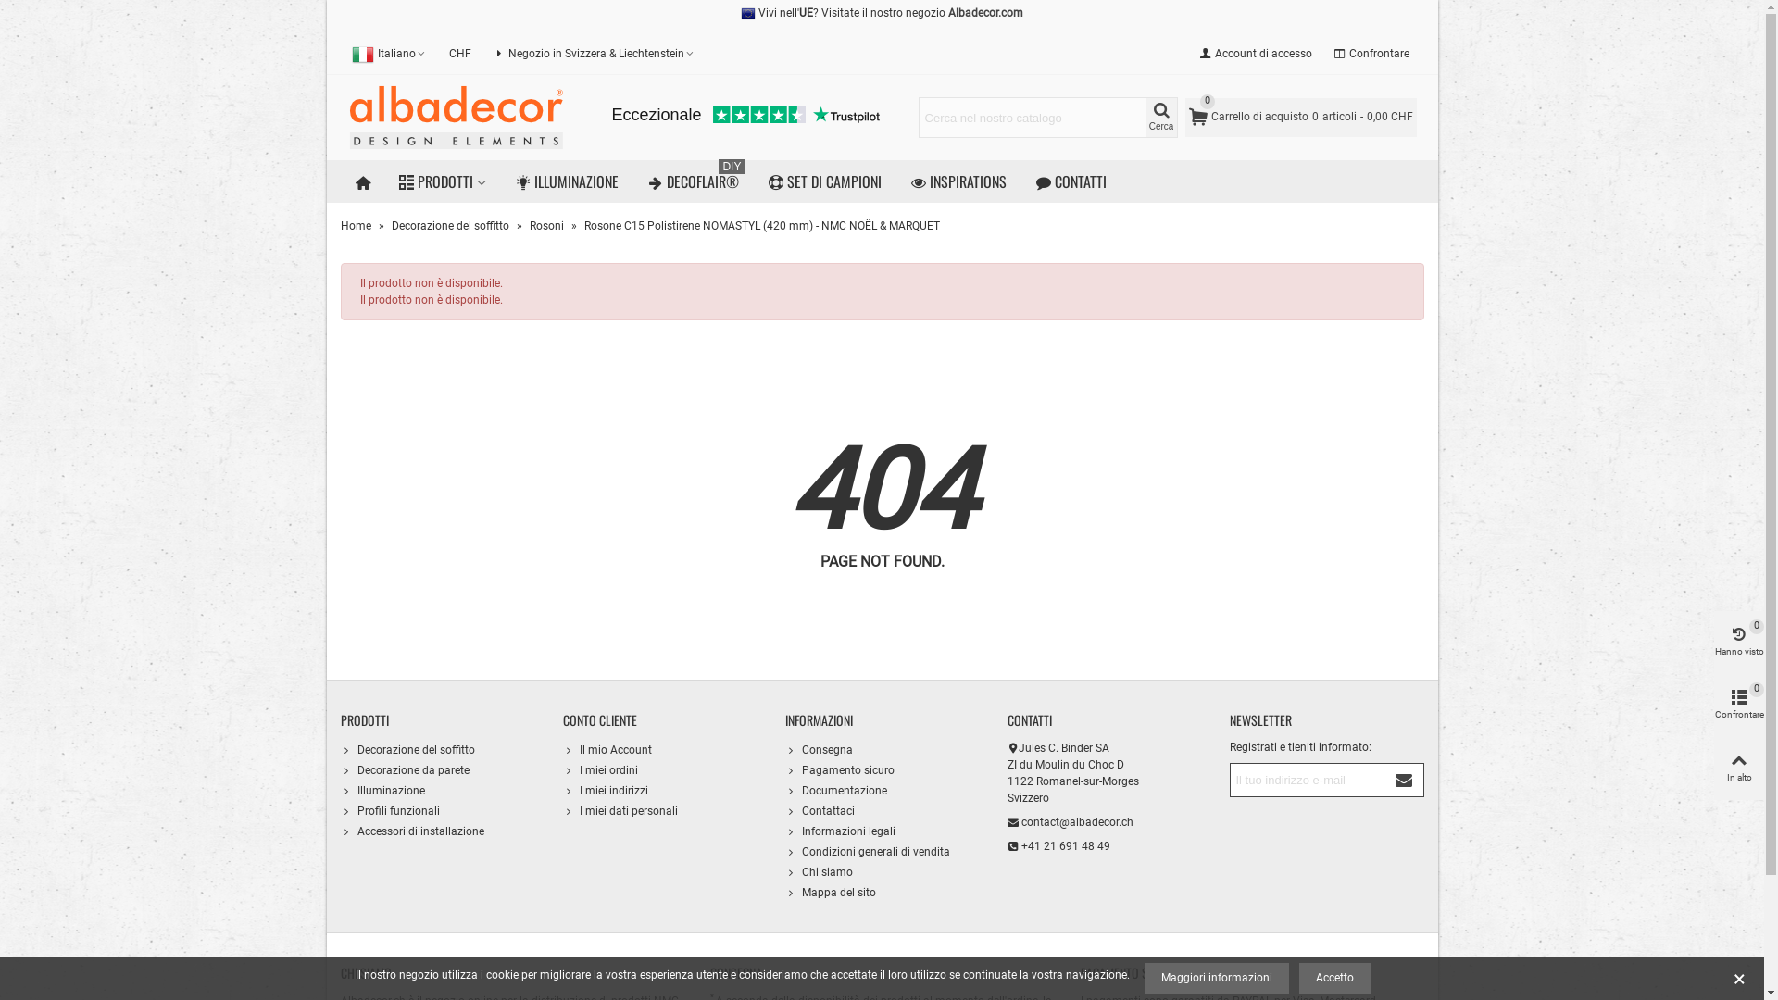 Image resolution: width=1778 pixels, height=1000 pixels. I want to click on Home, so click(357, 226).